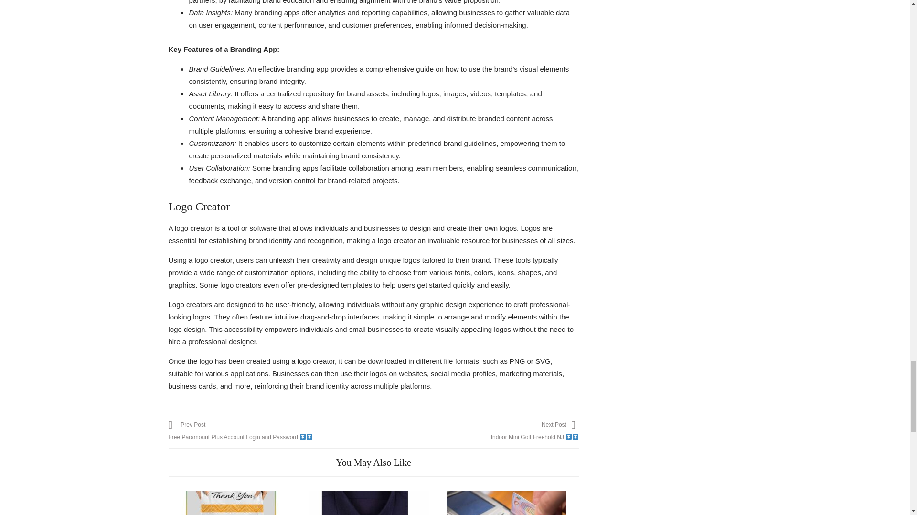  Describe the element at coordinates (476, 431) in the screenshot. I see `Blue Shirts` at that location.